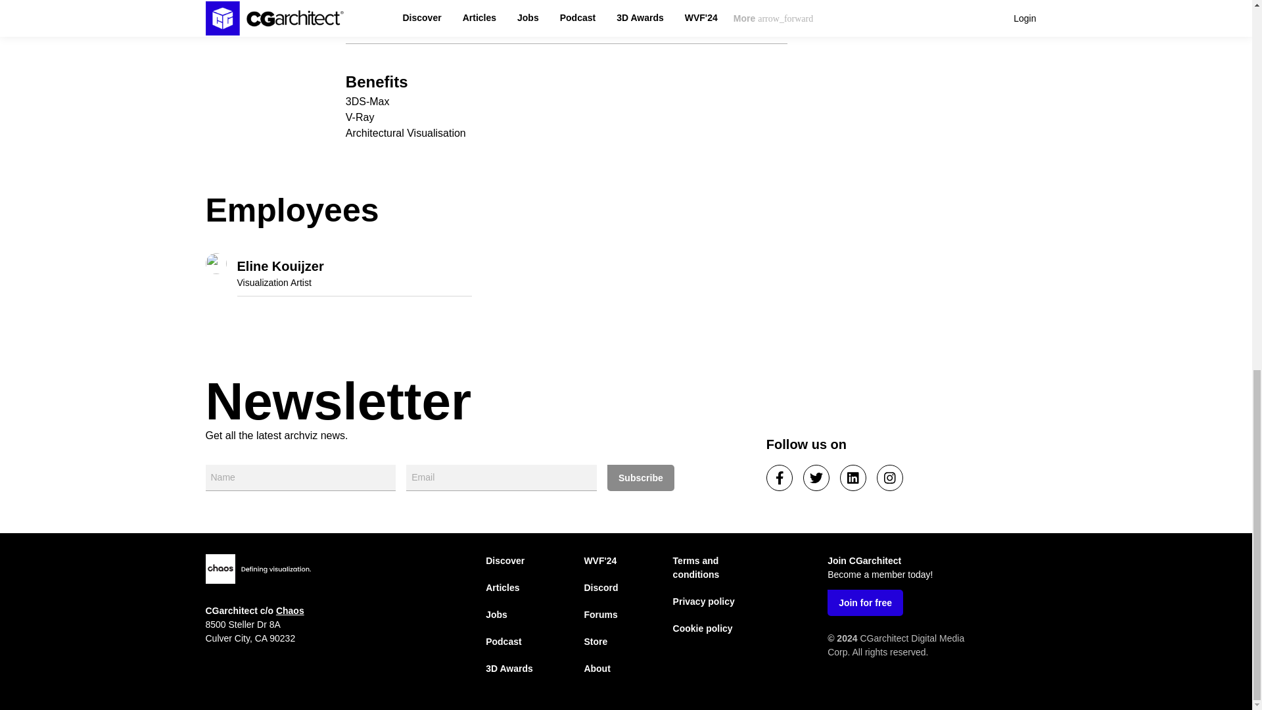 The height and width of the screenshot is (710, 1262). What do you see at coordinates (890, 478) in the screenshot?
I see `Instagram` at bounding box center [890, 478].